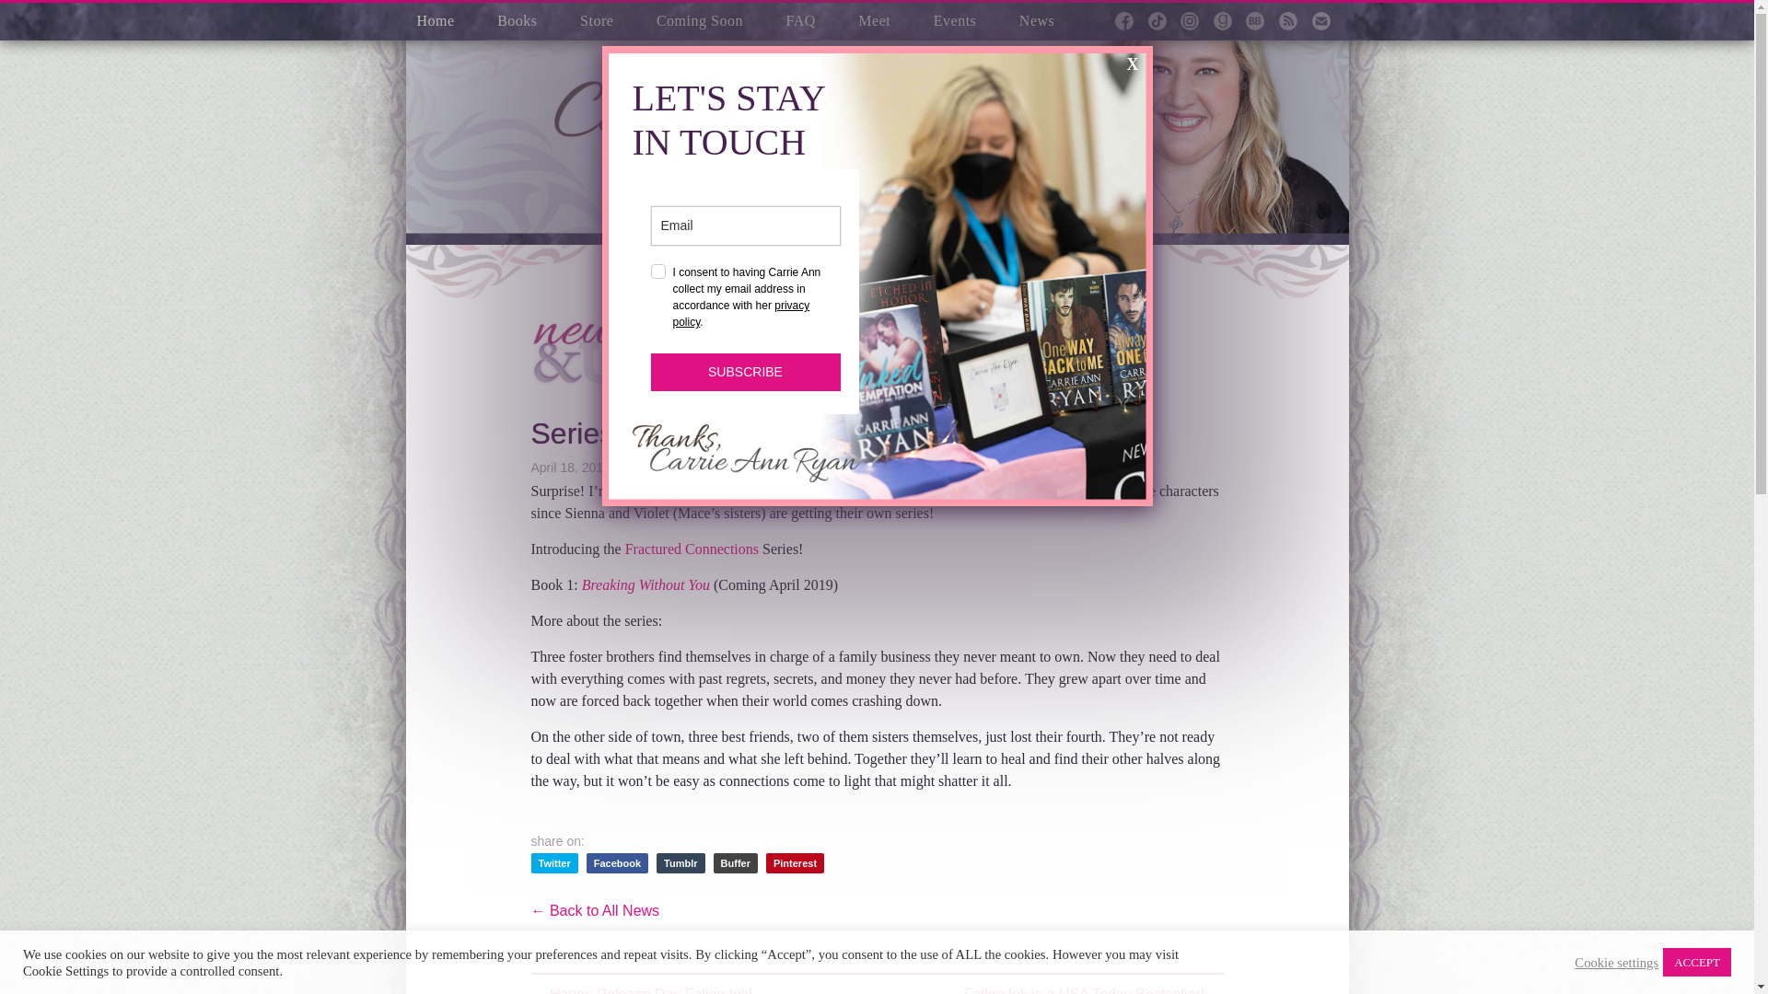 The image size is (1768, 994). What do you see at coordinates (745, 372) in the screenshot?
I see `SUBSCRIBE` at bounding box center [745, 372].